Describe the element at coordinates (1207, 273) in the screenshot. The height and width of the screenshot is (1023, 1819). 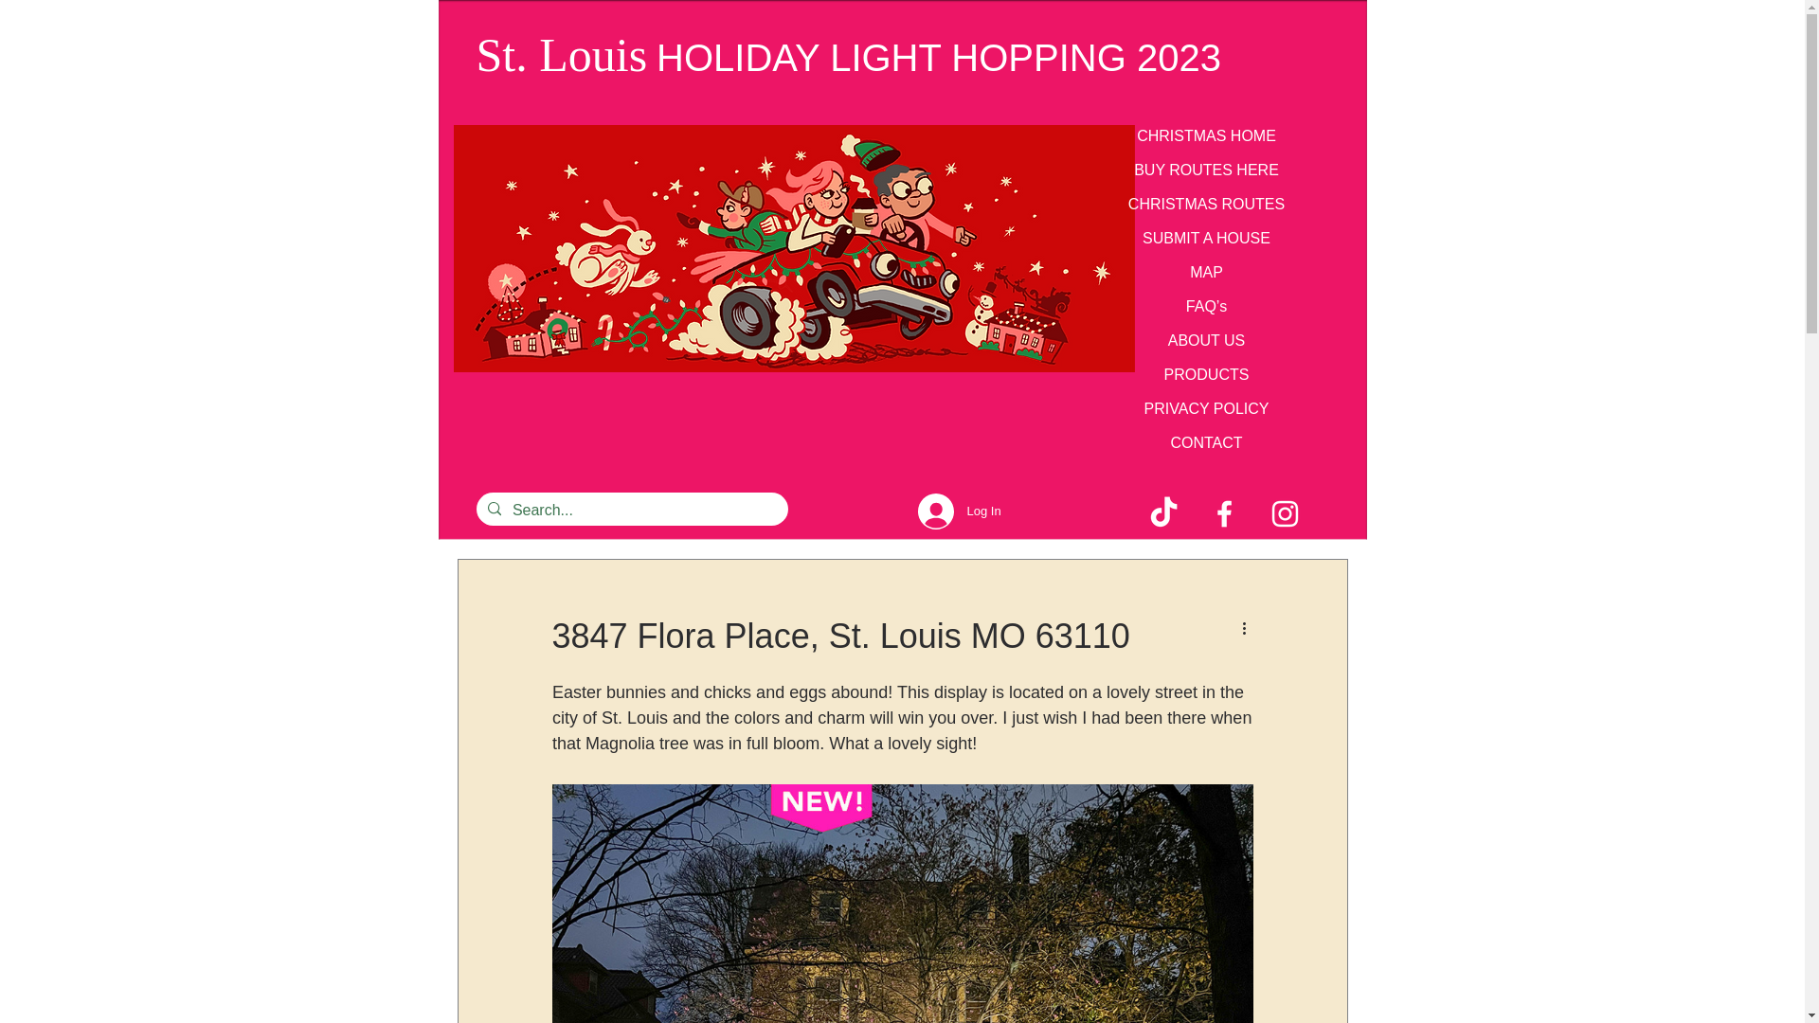
I see `MAP` at that location.